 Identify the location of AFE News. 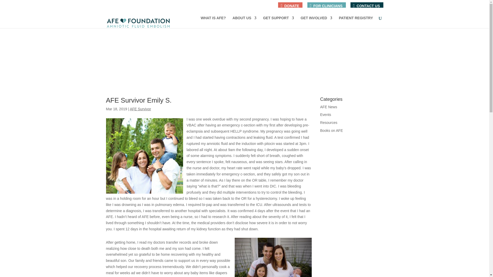
(329, 107).